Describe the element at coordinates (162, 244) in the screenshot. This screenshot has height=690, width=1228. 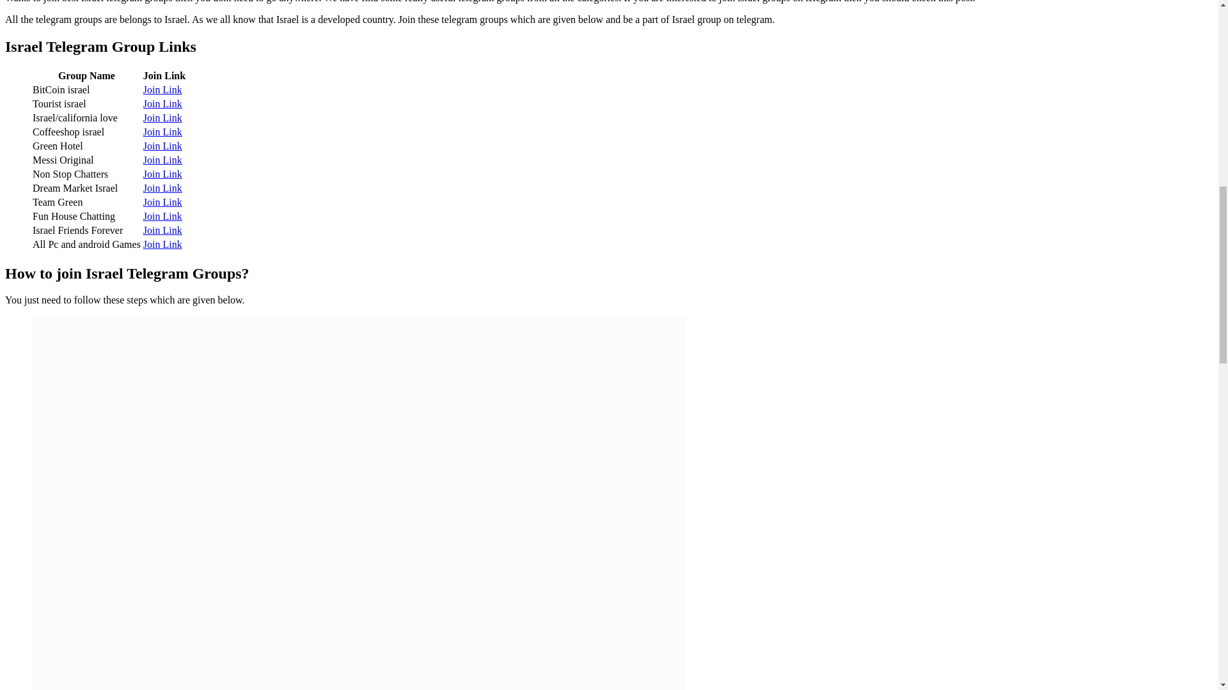
I see `Join Link` at that location.